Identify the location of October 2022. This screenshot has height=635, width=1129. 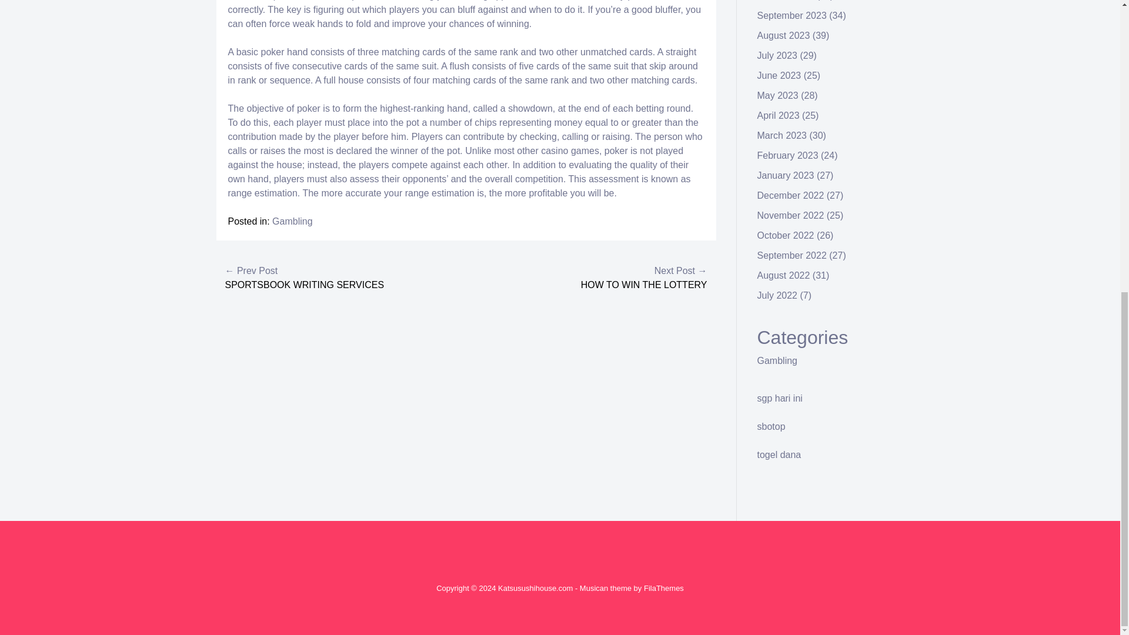
(786, 235).